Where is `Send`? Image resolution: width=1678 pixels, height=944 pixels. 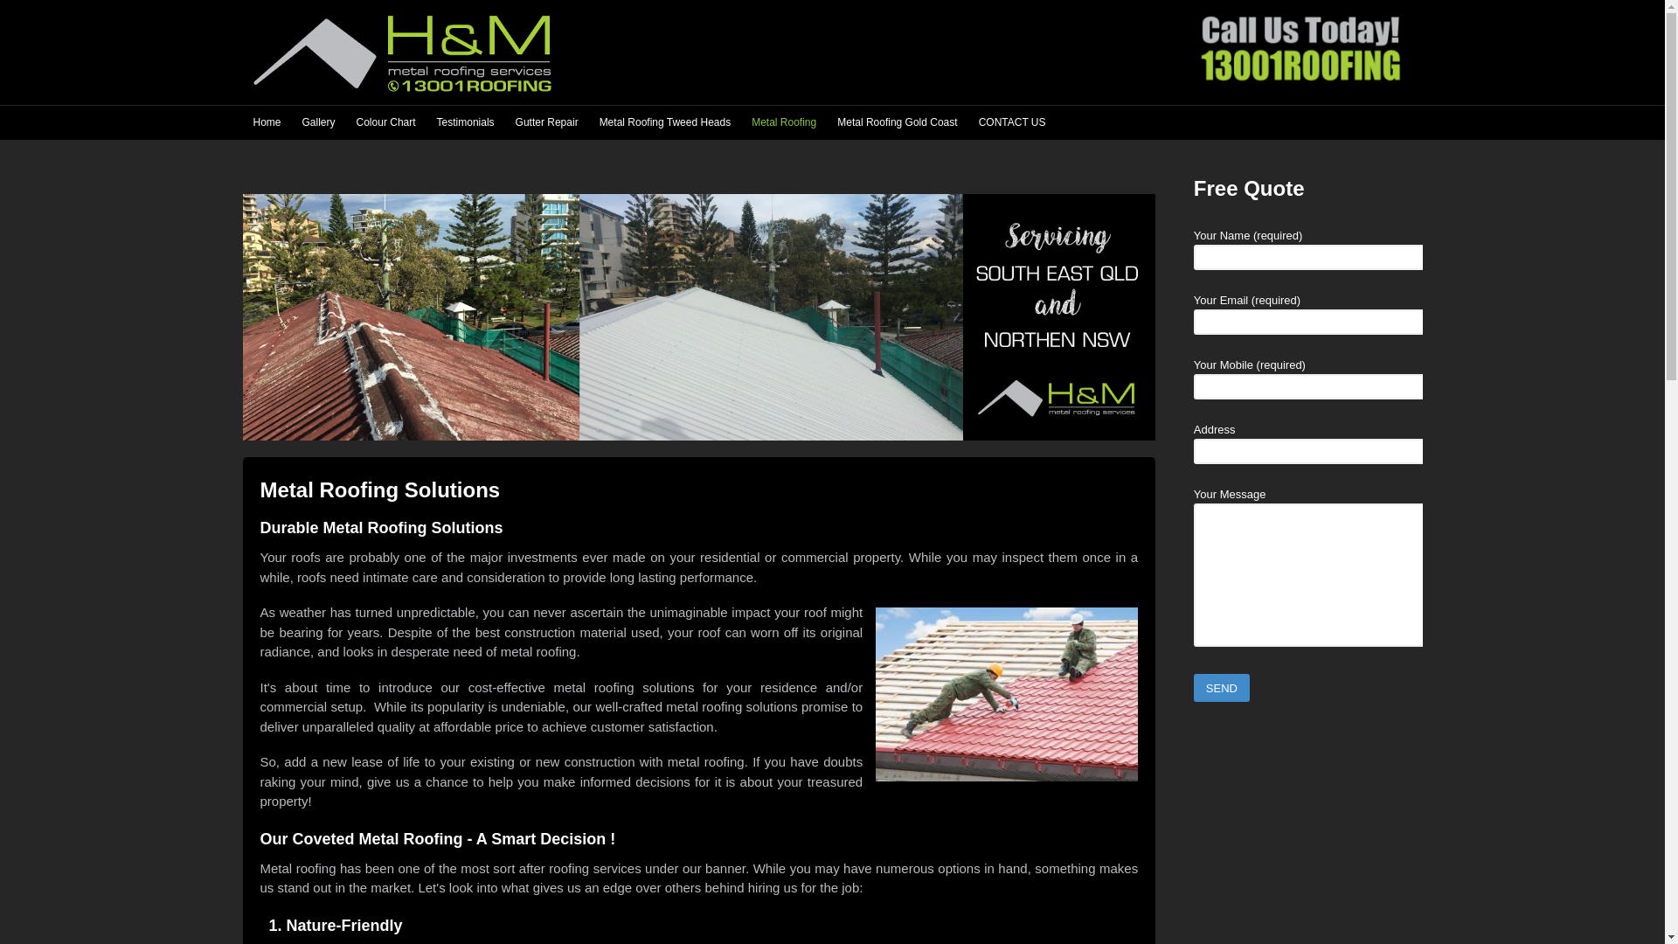 Send is located at coordinates (1222, 688).